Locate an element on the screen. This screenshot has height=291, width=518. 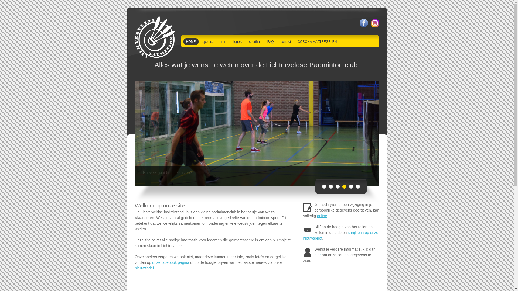
hier is located at coordinates (318, 255).